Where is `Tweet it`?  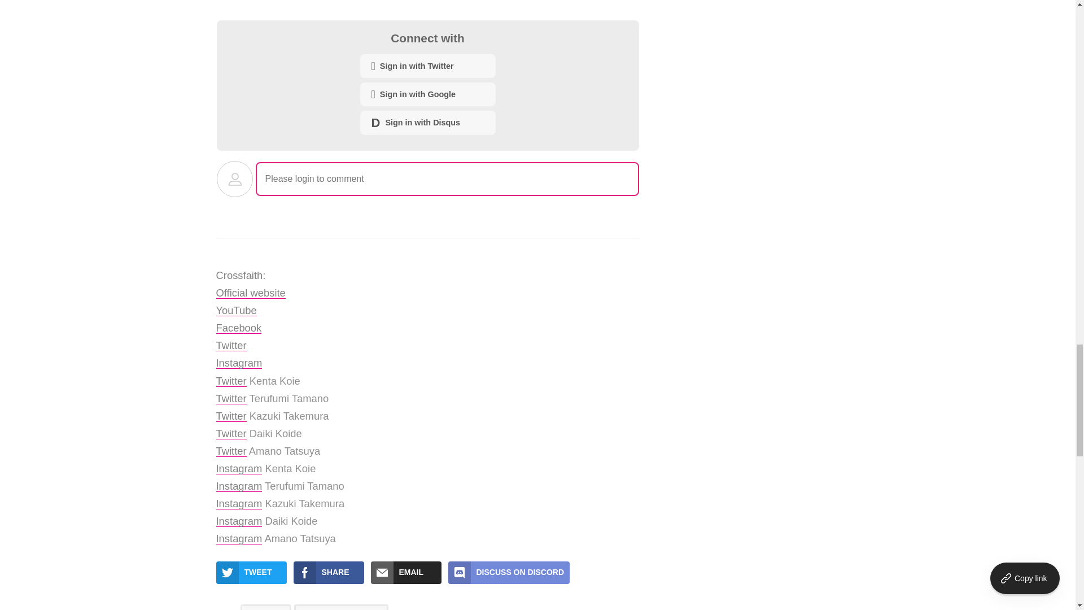
Tweet it is located at coordinates (251, 573).